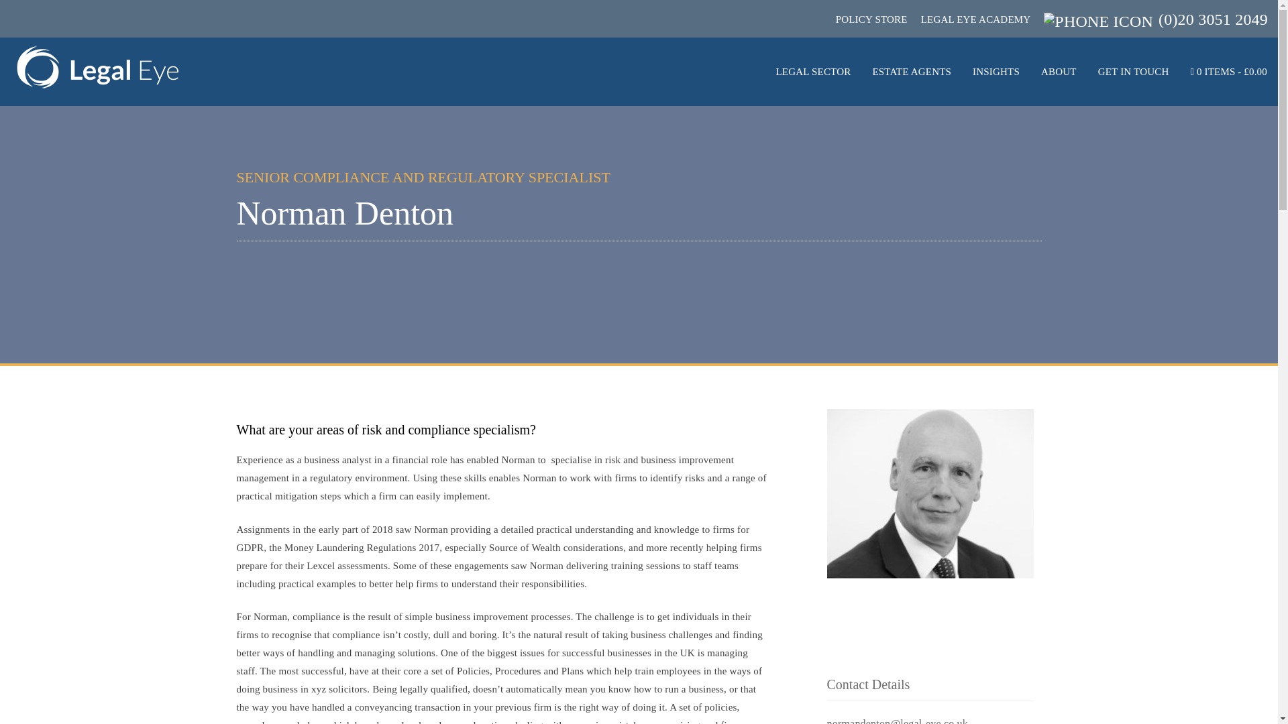 The image size is (1288, 724). What do you see at coordinates (975, 19) in the screenshot?
I see `LEGAL EYE ACADEMY` at bounding box center [975, 19].